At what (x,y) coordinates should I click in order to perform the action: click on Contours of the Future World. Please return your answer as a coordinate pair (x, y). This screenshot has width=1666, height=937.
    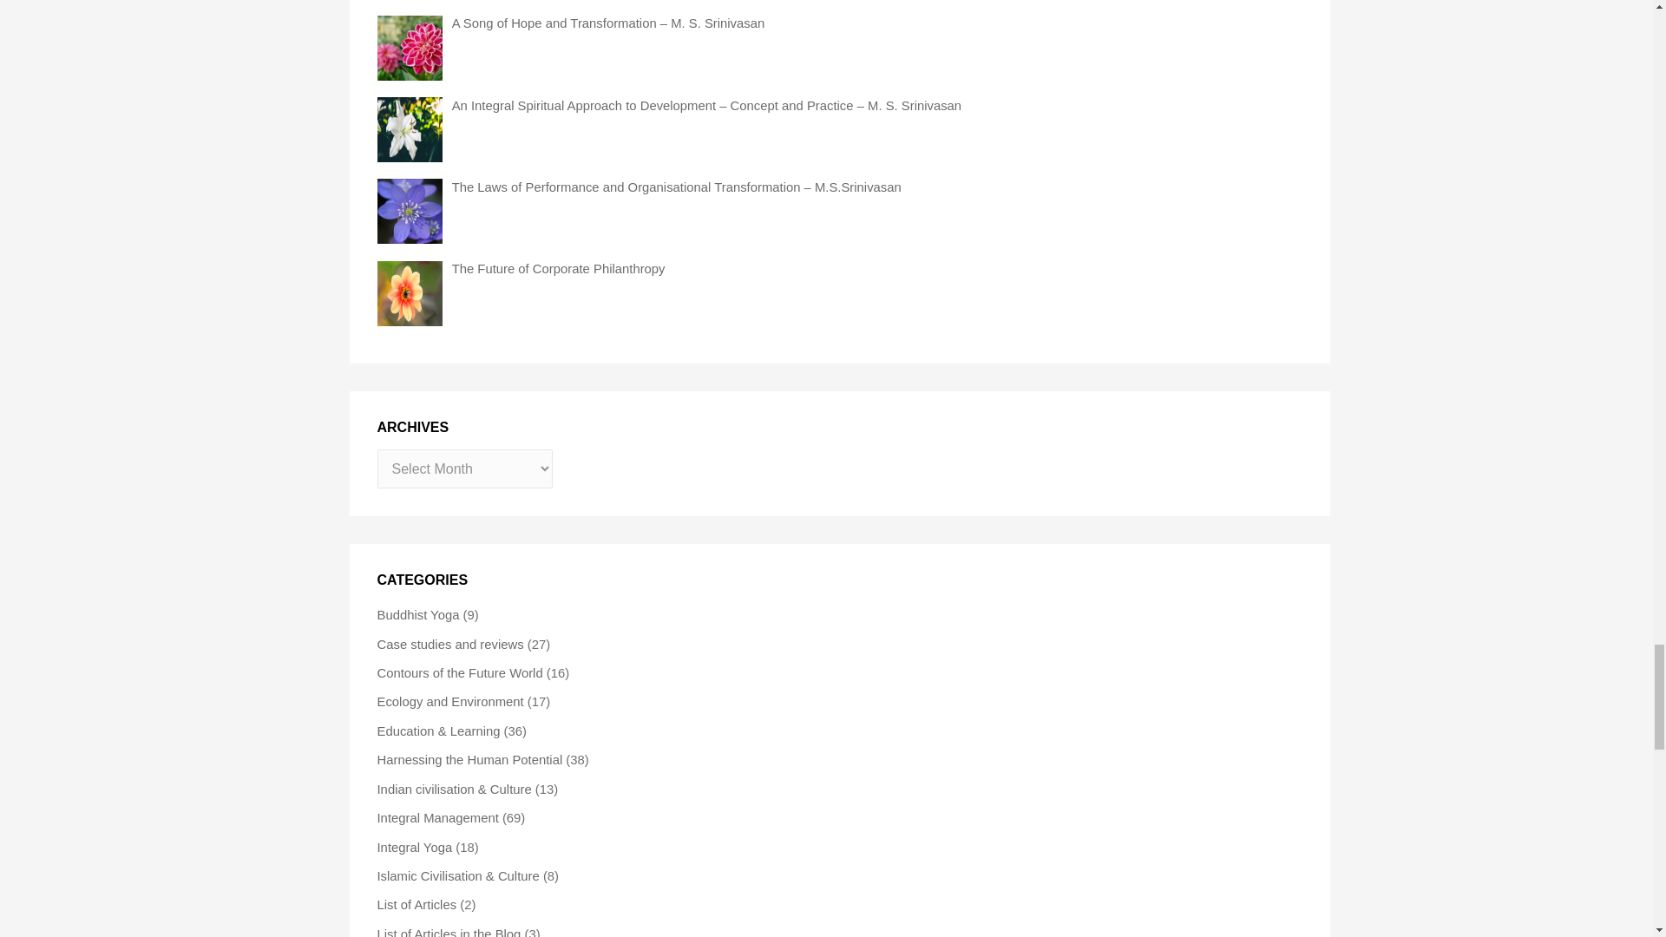
    Looking at the image, I should click on (459, 673).